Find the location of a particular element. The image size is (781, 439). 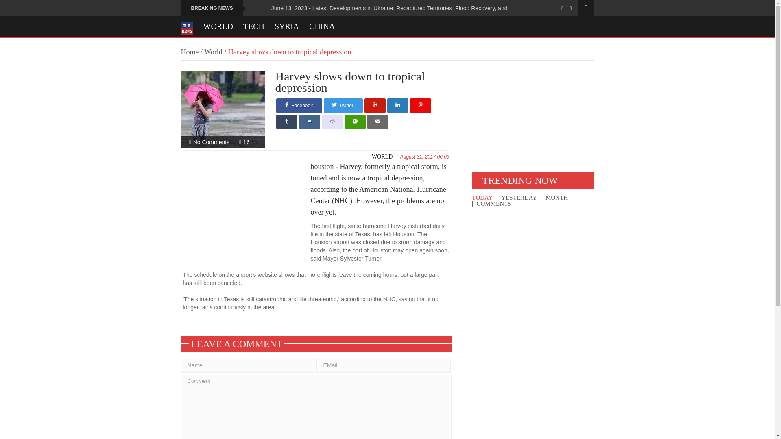

World is located at coordinates (213, 52).